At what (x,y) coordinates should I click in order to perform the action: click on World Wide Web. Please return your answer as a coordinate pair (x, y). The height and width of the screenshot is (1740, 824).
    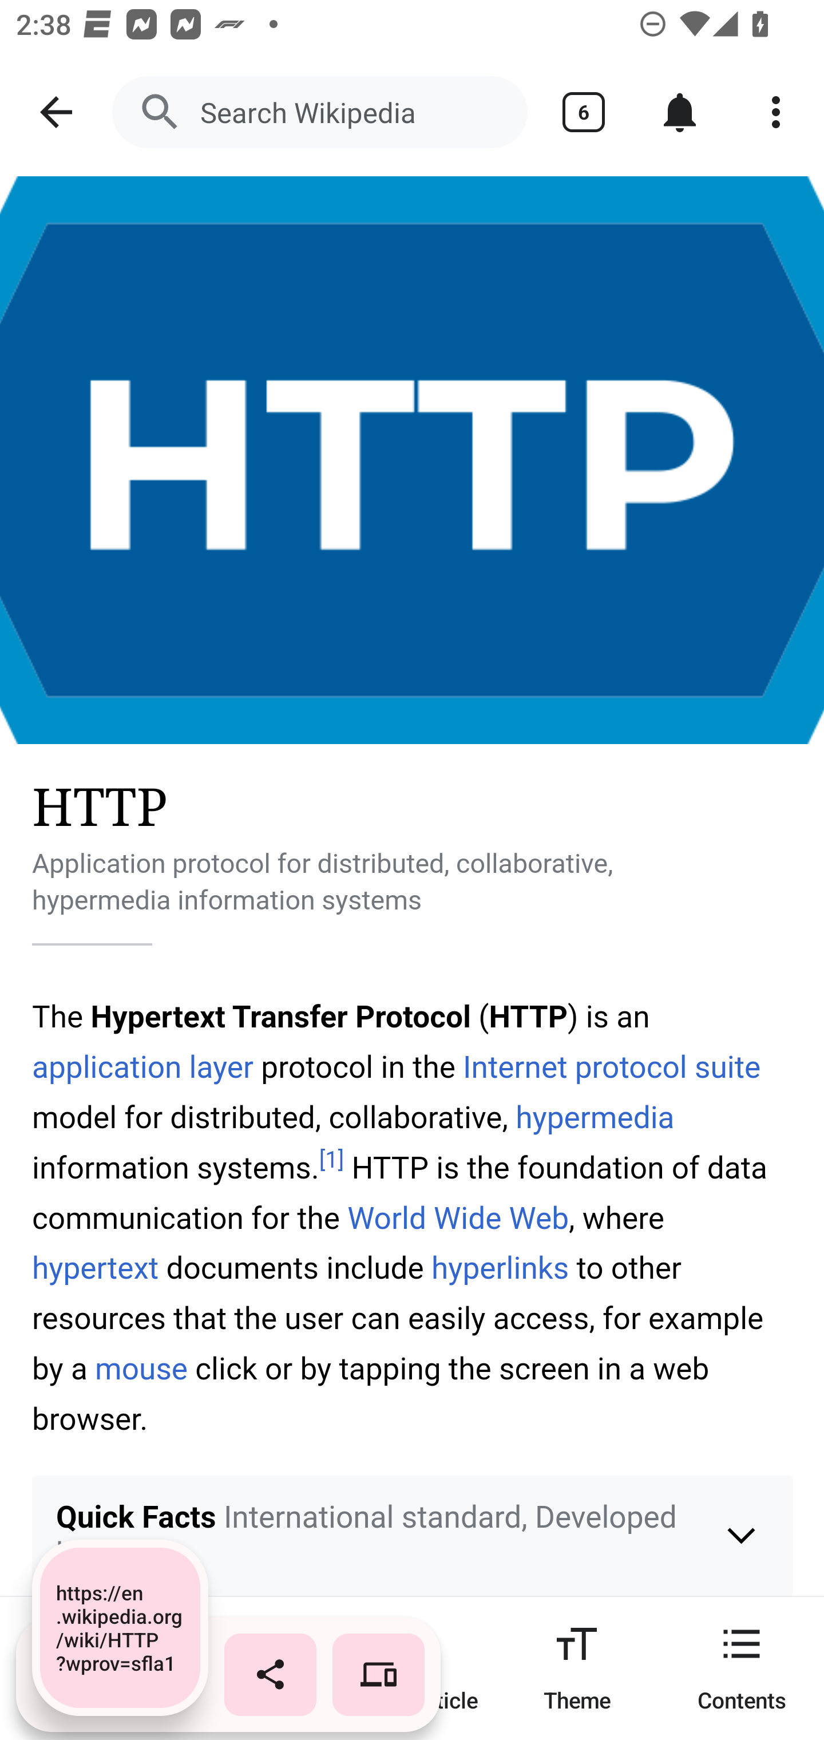
    Looking at the image, I should click on (458, 1219).